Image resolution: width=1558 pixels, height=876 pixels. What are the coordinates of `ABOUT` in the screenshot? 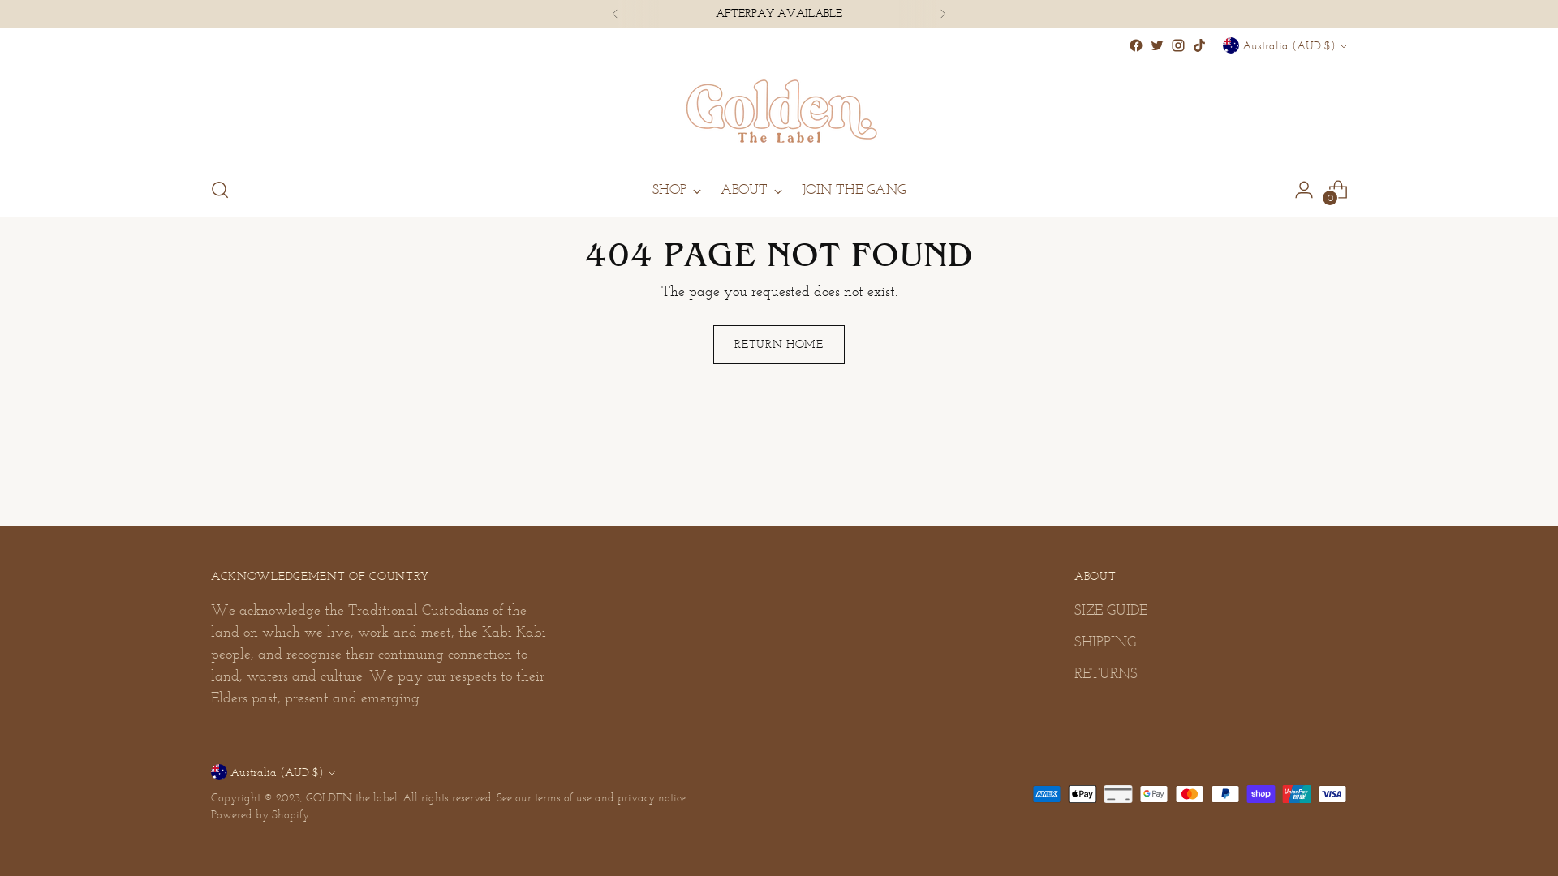 It's located at (751, 190).